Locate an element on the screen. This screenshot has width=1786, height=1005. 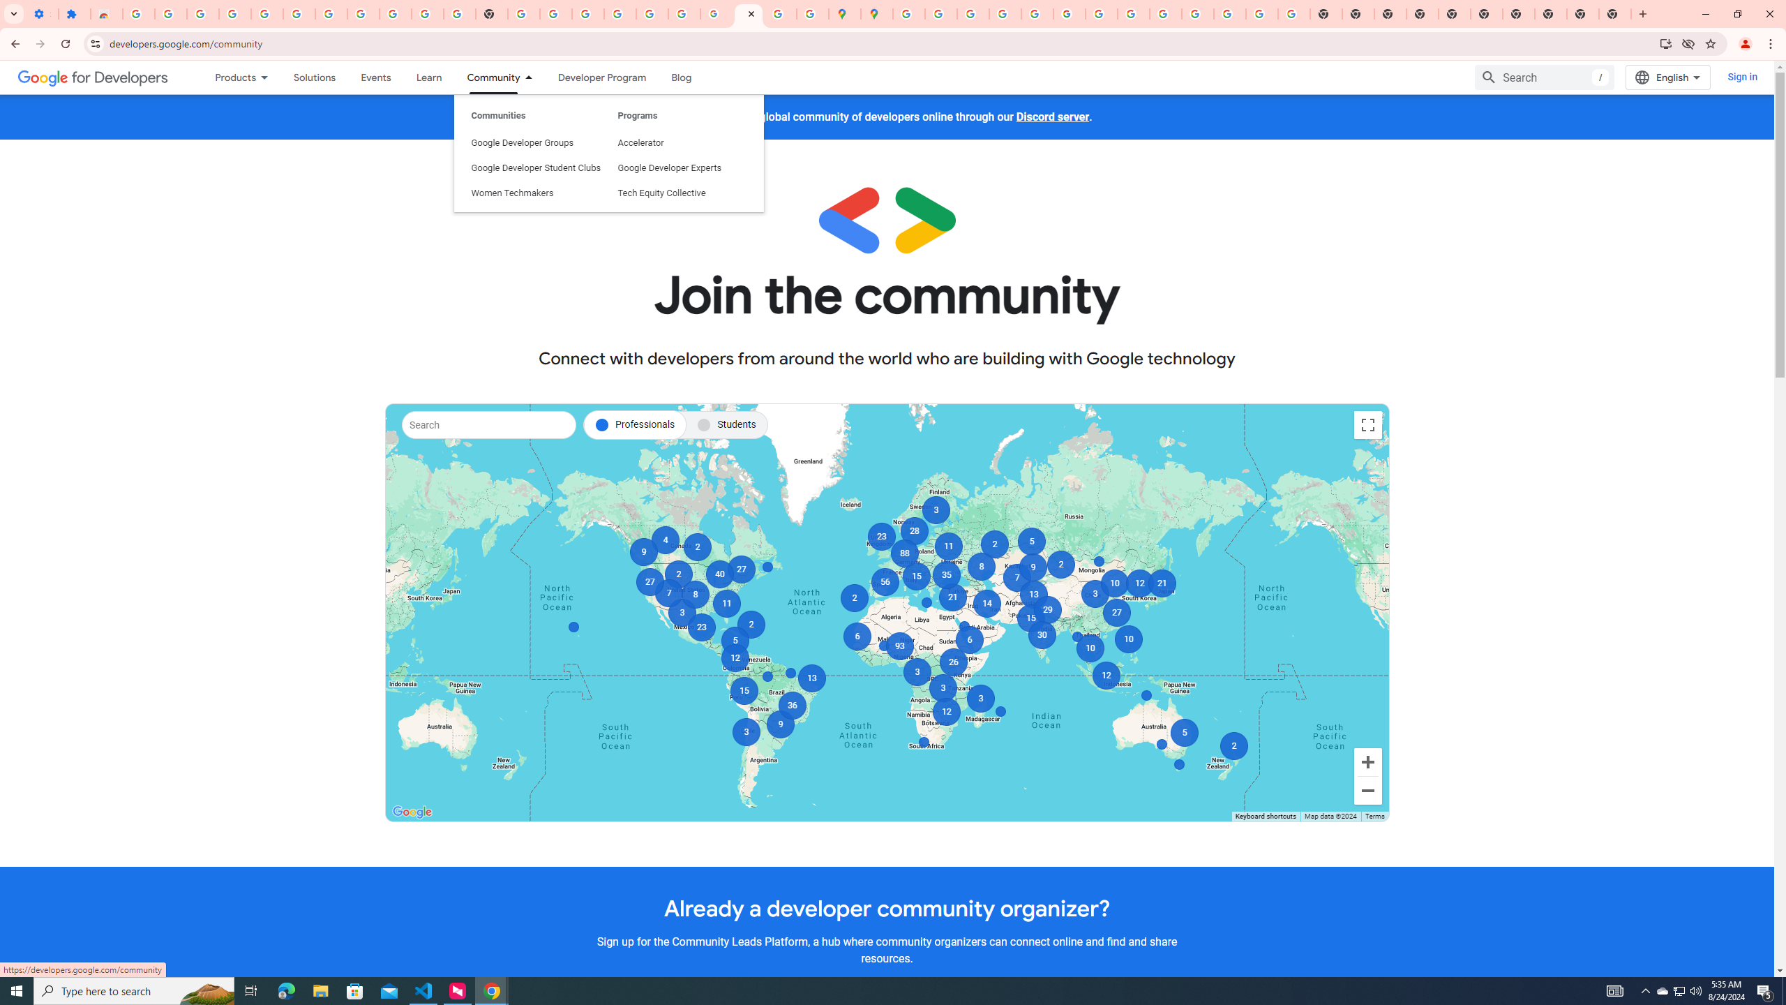
11 is located at coordinates (727, 604).